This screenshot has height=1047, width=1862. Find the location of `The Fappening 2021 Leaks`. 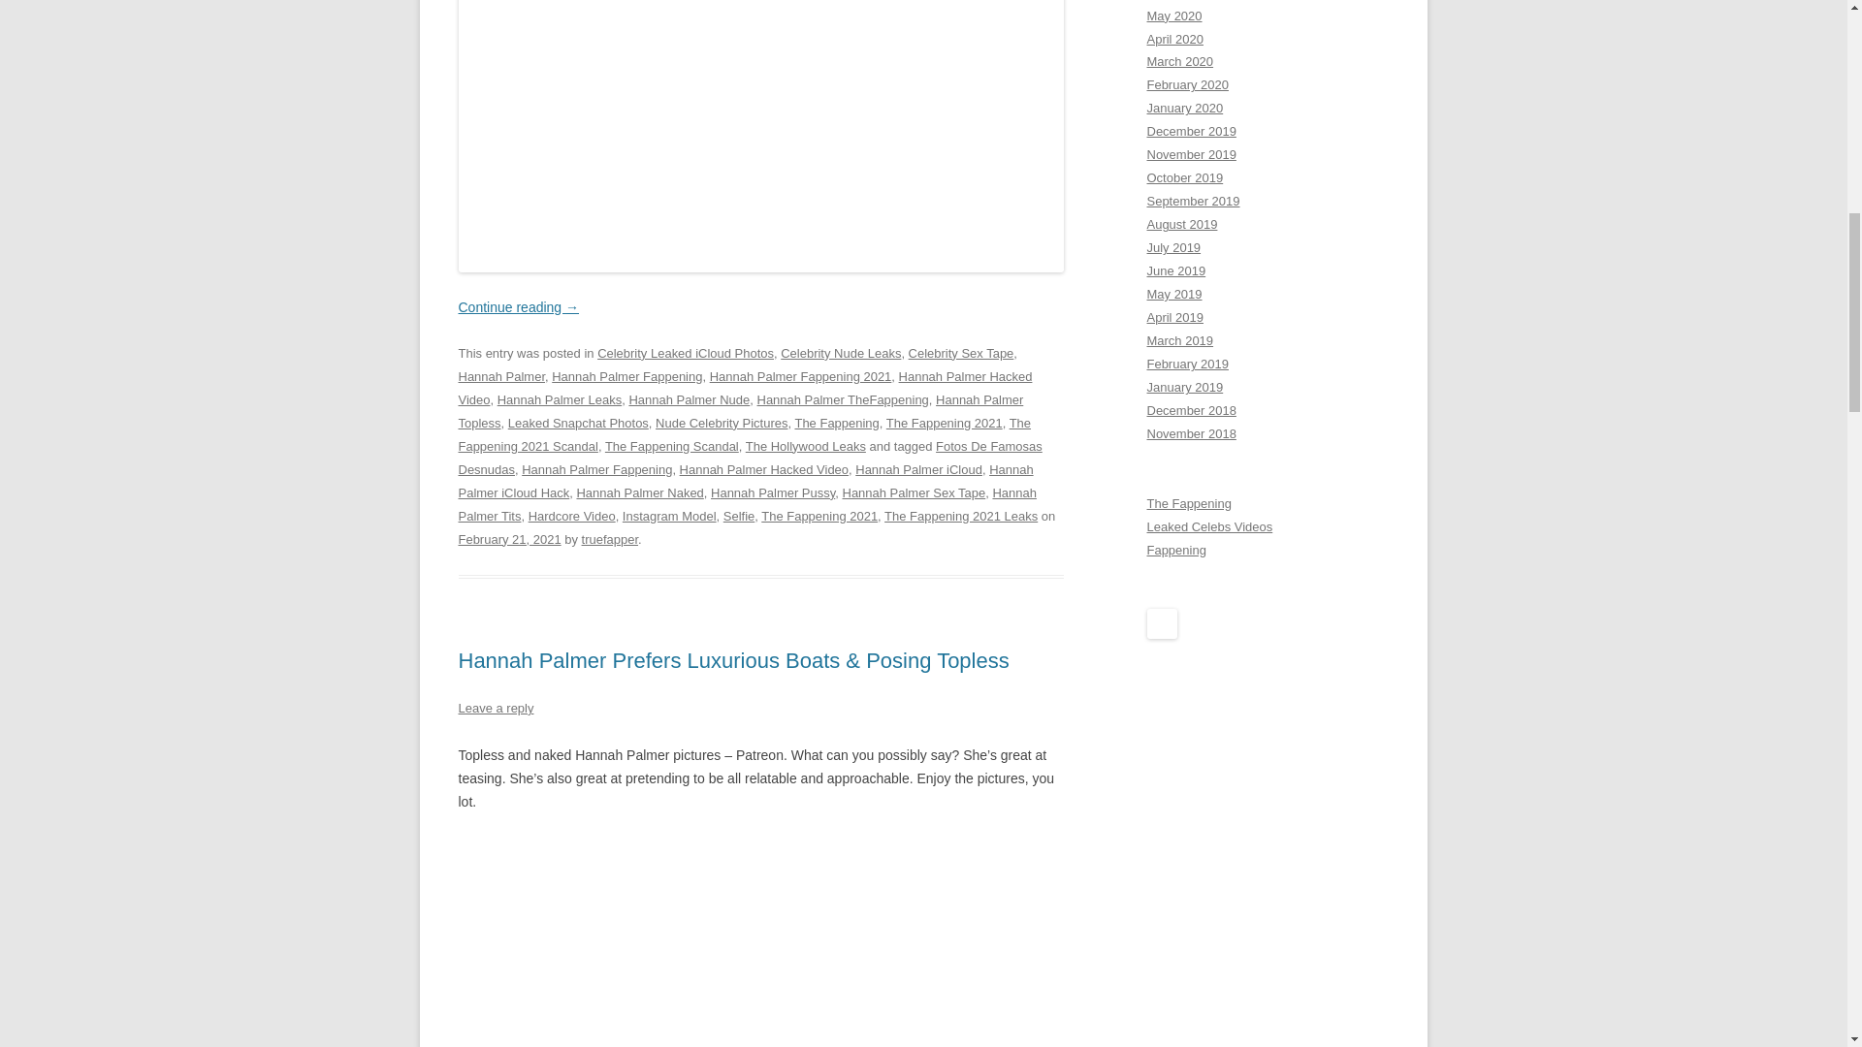

The Fappening 2021 Leaks is located at coordinates (960, 516).